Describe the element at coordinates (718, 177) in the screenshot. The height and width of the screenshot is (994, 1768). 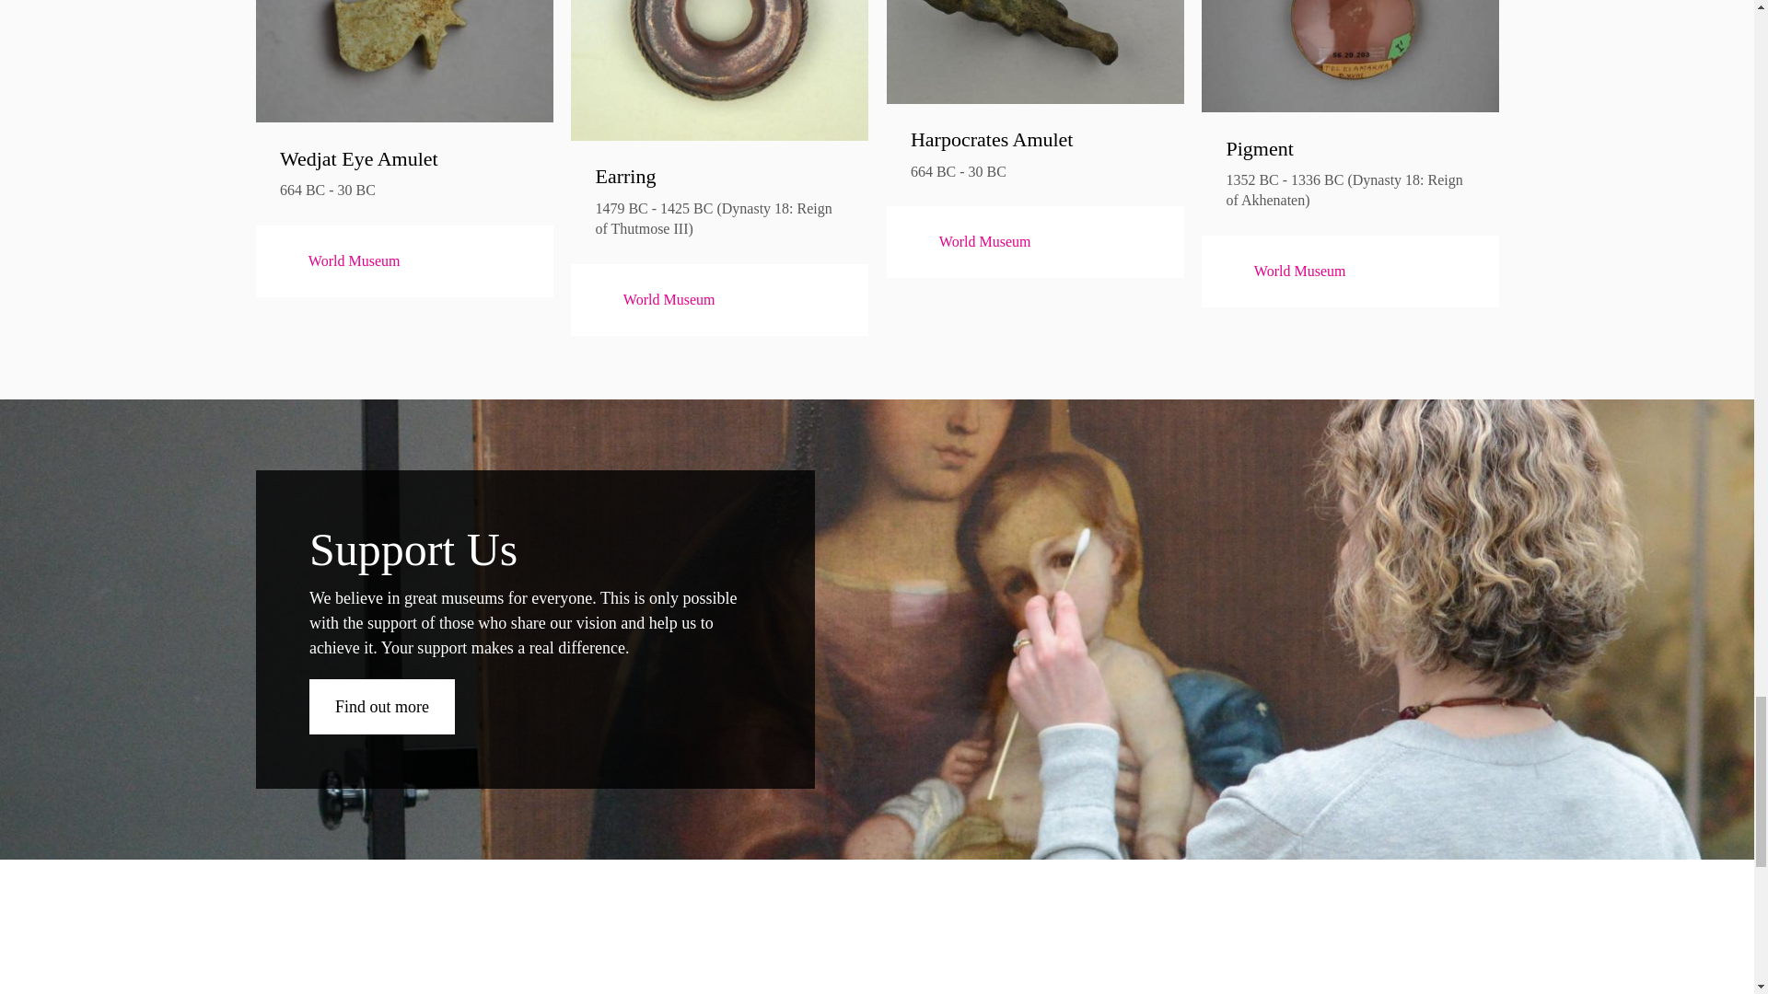
I see `Earring` at that location.